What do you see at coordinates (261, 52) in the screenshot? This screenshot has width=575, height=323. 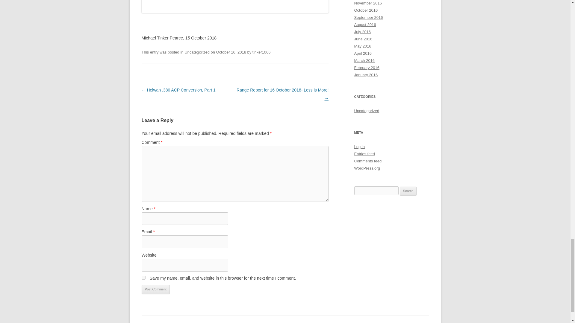 I see `View all posts by tinker1066` at bounding box center [261, 52].